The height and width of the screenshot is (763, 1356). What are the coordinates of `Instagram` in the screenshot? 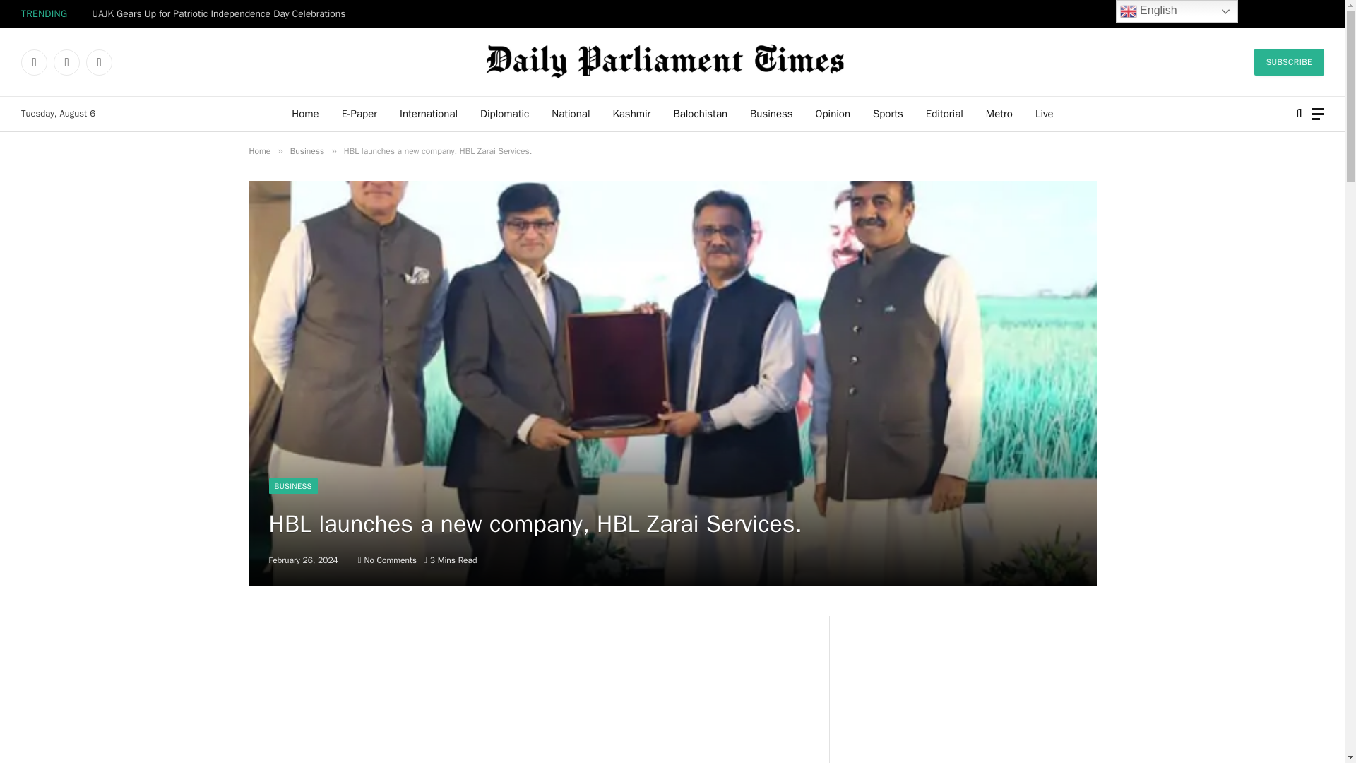 It's located at (99, 62).